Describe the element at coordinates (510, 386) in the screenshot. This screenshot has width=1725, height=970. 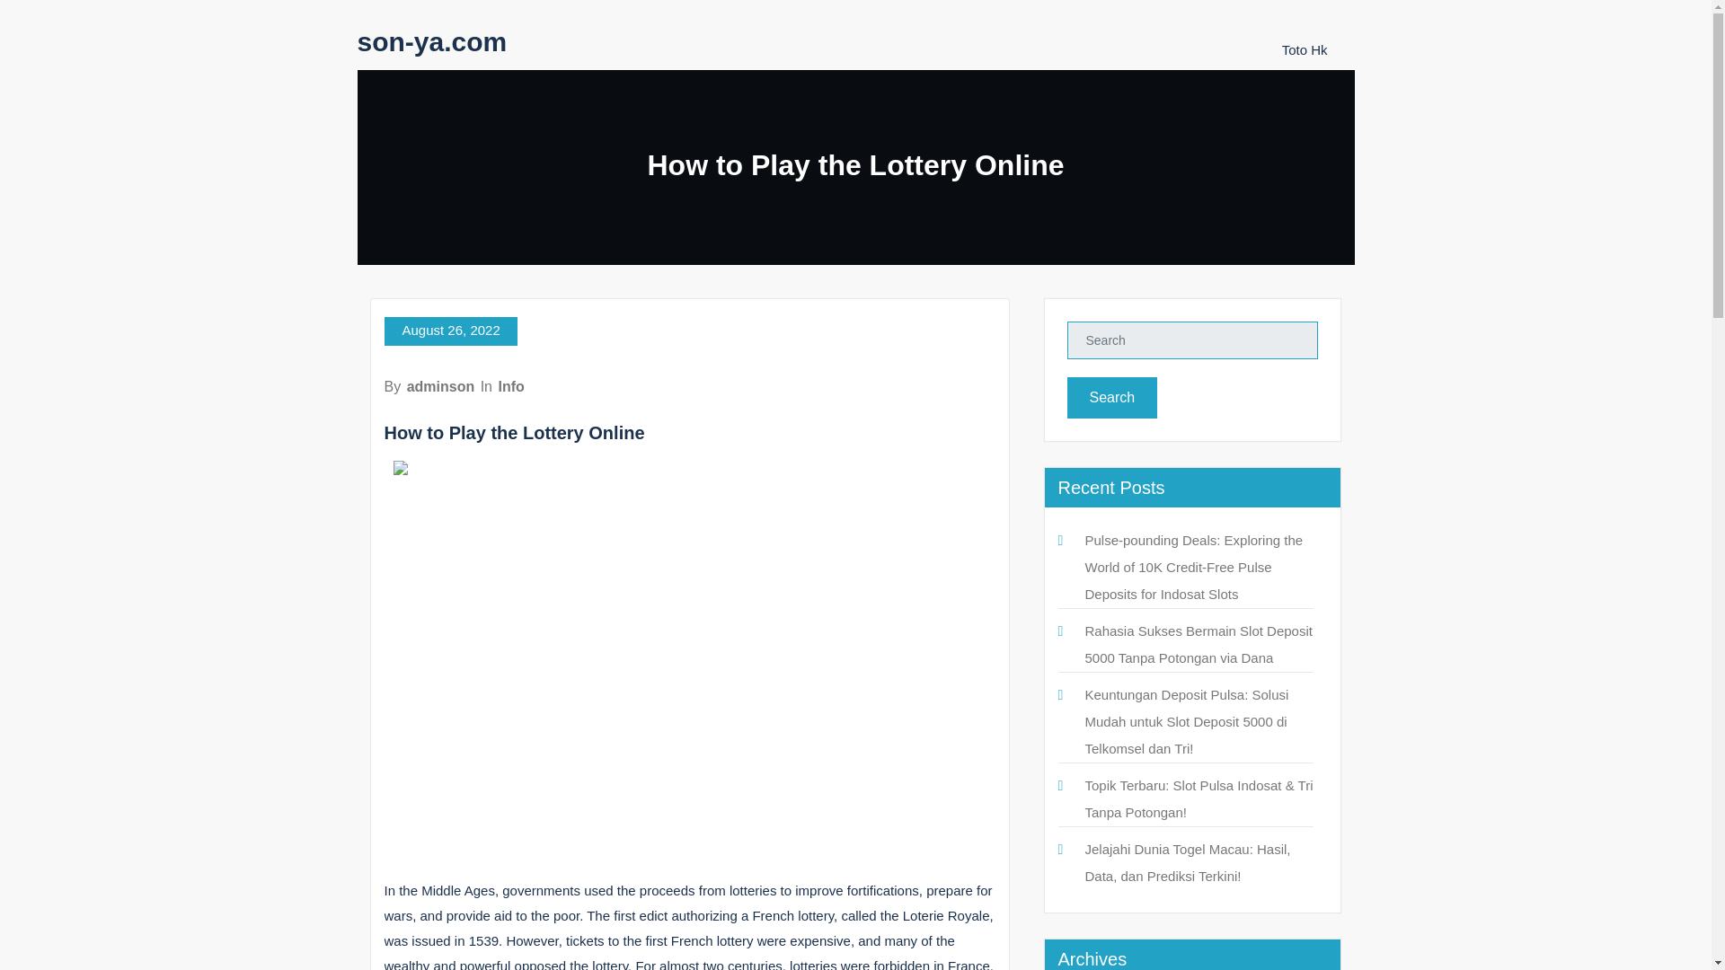
I see `Info` at that location.